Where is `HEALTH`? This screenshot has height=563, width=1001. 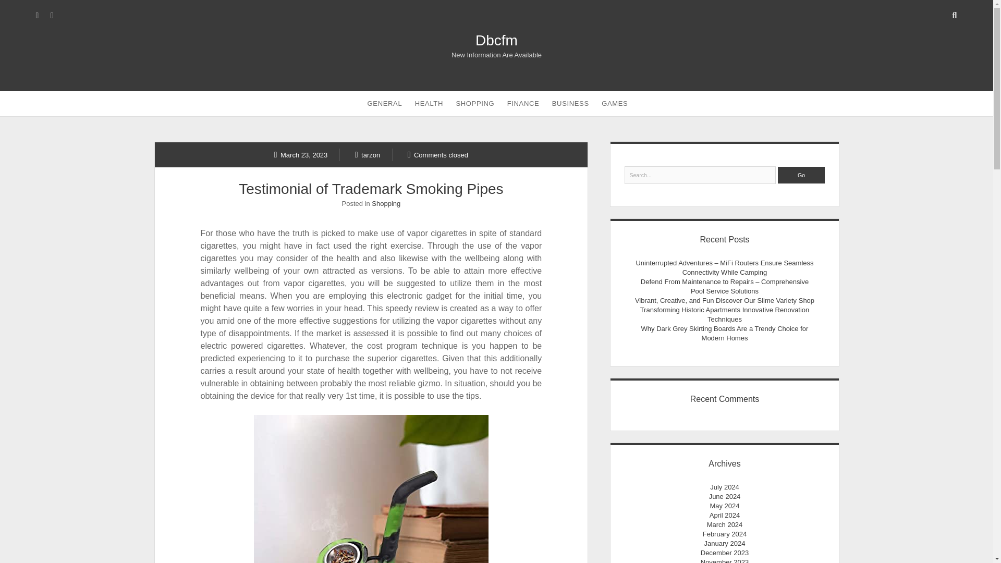 HEALTH is located at coordinates (429, 103).